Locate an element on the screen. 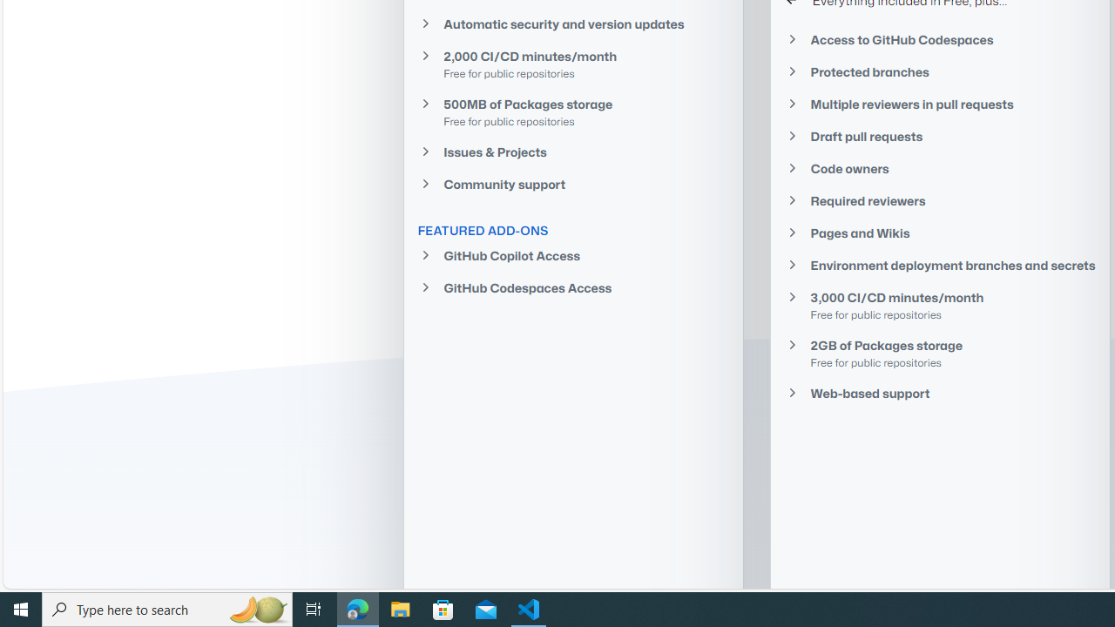 The height and width of the screenshot is (627, 1115). Web-based support is located at coordinates (940, 393).